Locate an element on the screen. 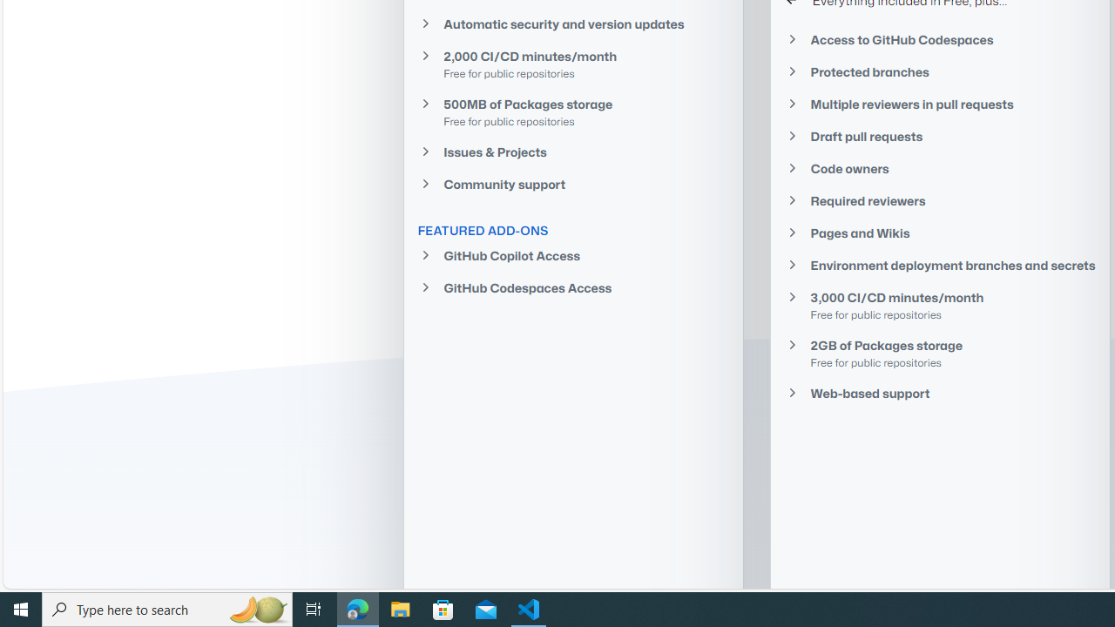 The height and width of the screenshot is (627, 1115). Web-based support is located at coordinates (940, 393).